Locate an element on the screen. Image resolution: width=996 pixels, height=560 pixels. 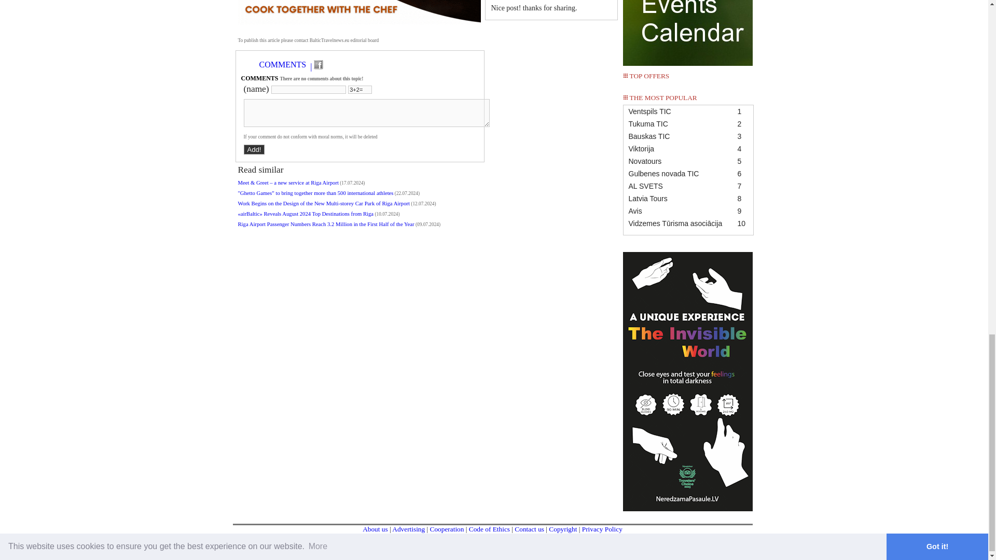
Ventspils TIC is located at coordinates (688, 111).